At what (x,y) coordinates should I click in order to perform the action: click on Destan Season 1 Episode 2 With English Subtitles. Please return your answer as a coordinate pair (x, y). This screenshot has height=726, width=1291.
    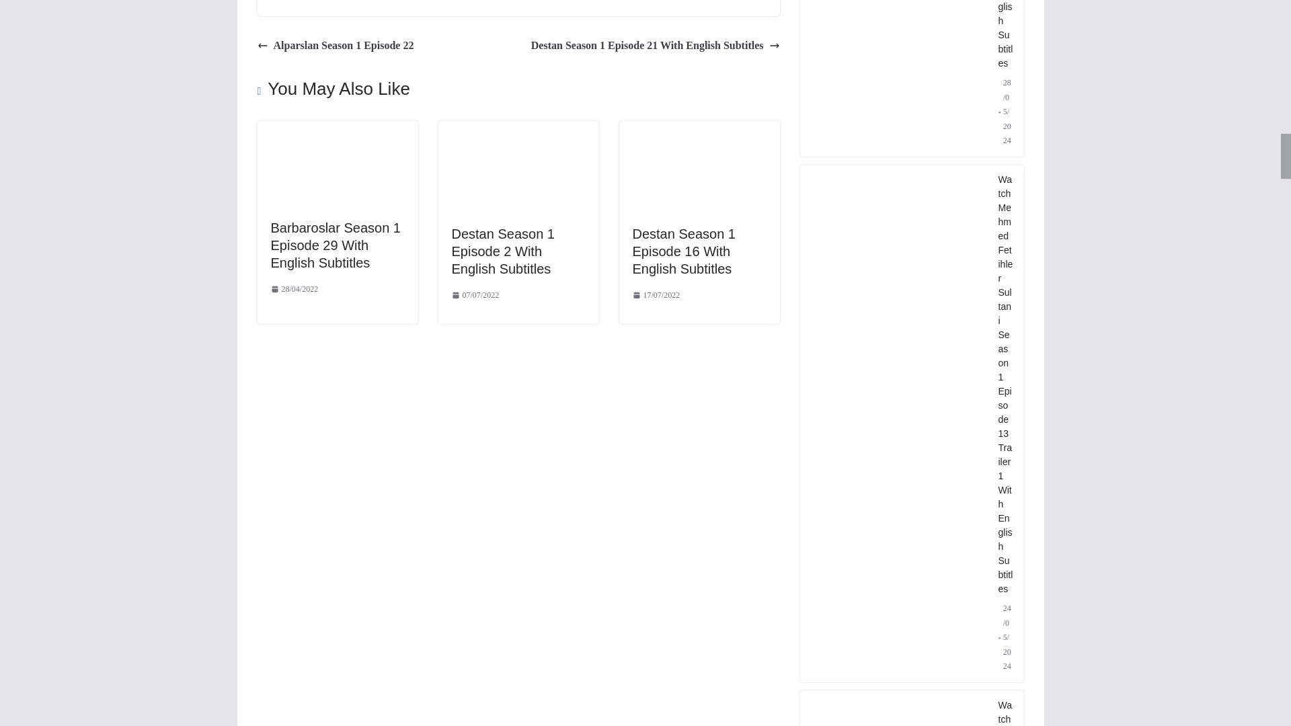
    Looking at the image, I should click on (518, 129).